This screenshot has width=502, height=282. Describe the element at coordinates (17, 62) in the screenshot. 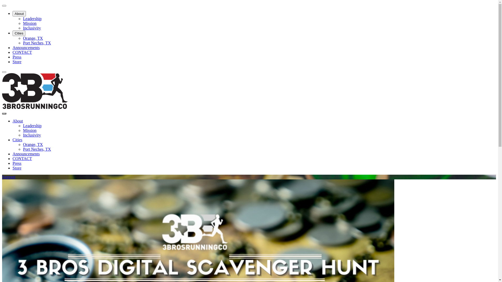

I see `Store` at that location.